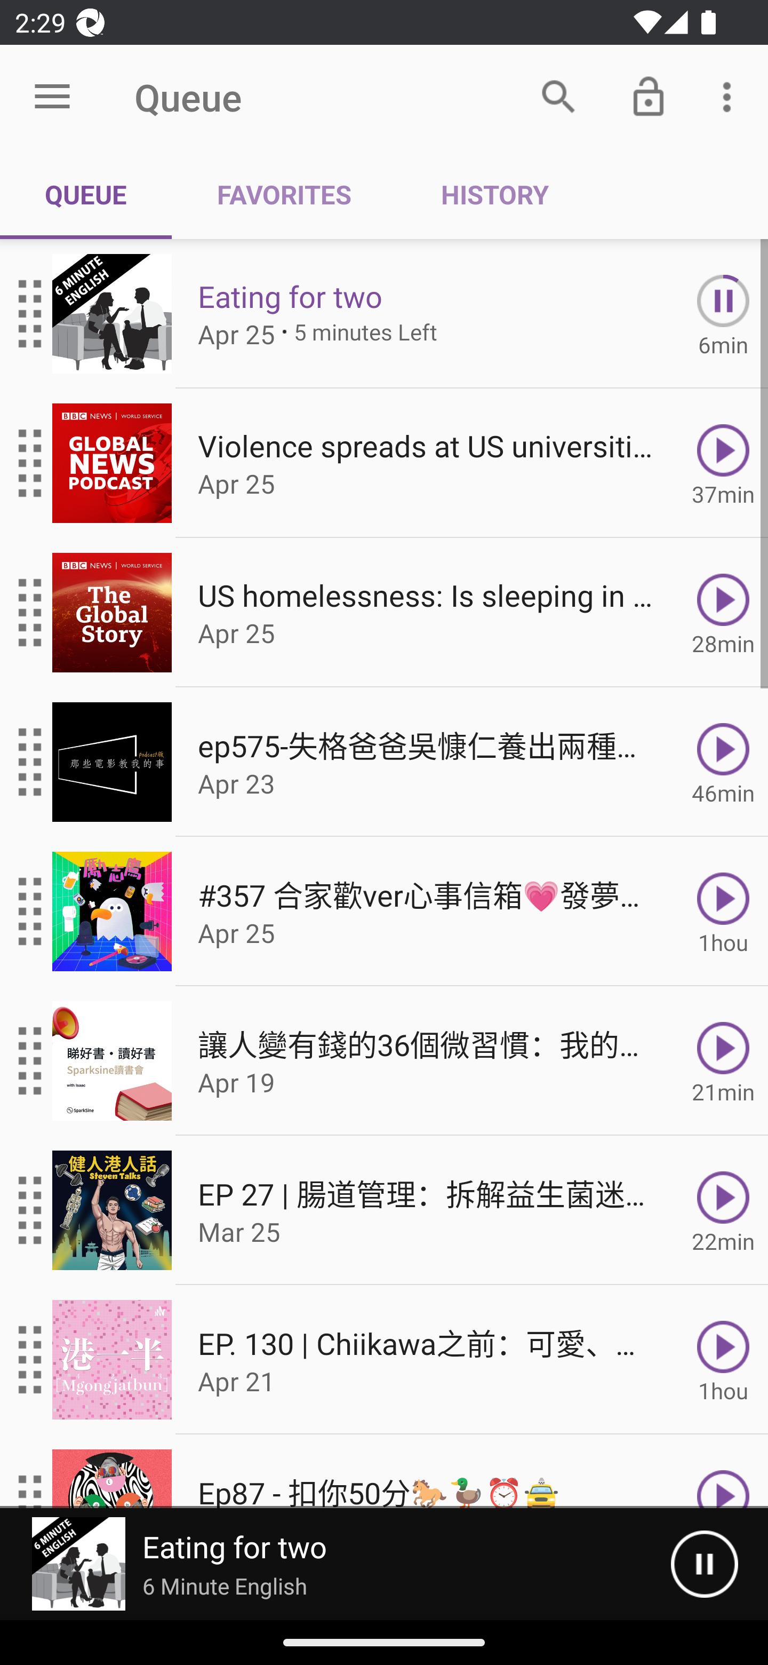 The width and height of the screenshot is (768, 1665). Describe the element at coordinates (704, 1564) in the screenshot. I see `Pause` at that location.